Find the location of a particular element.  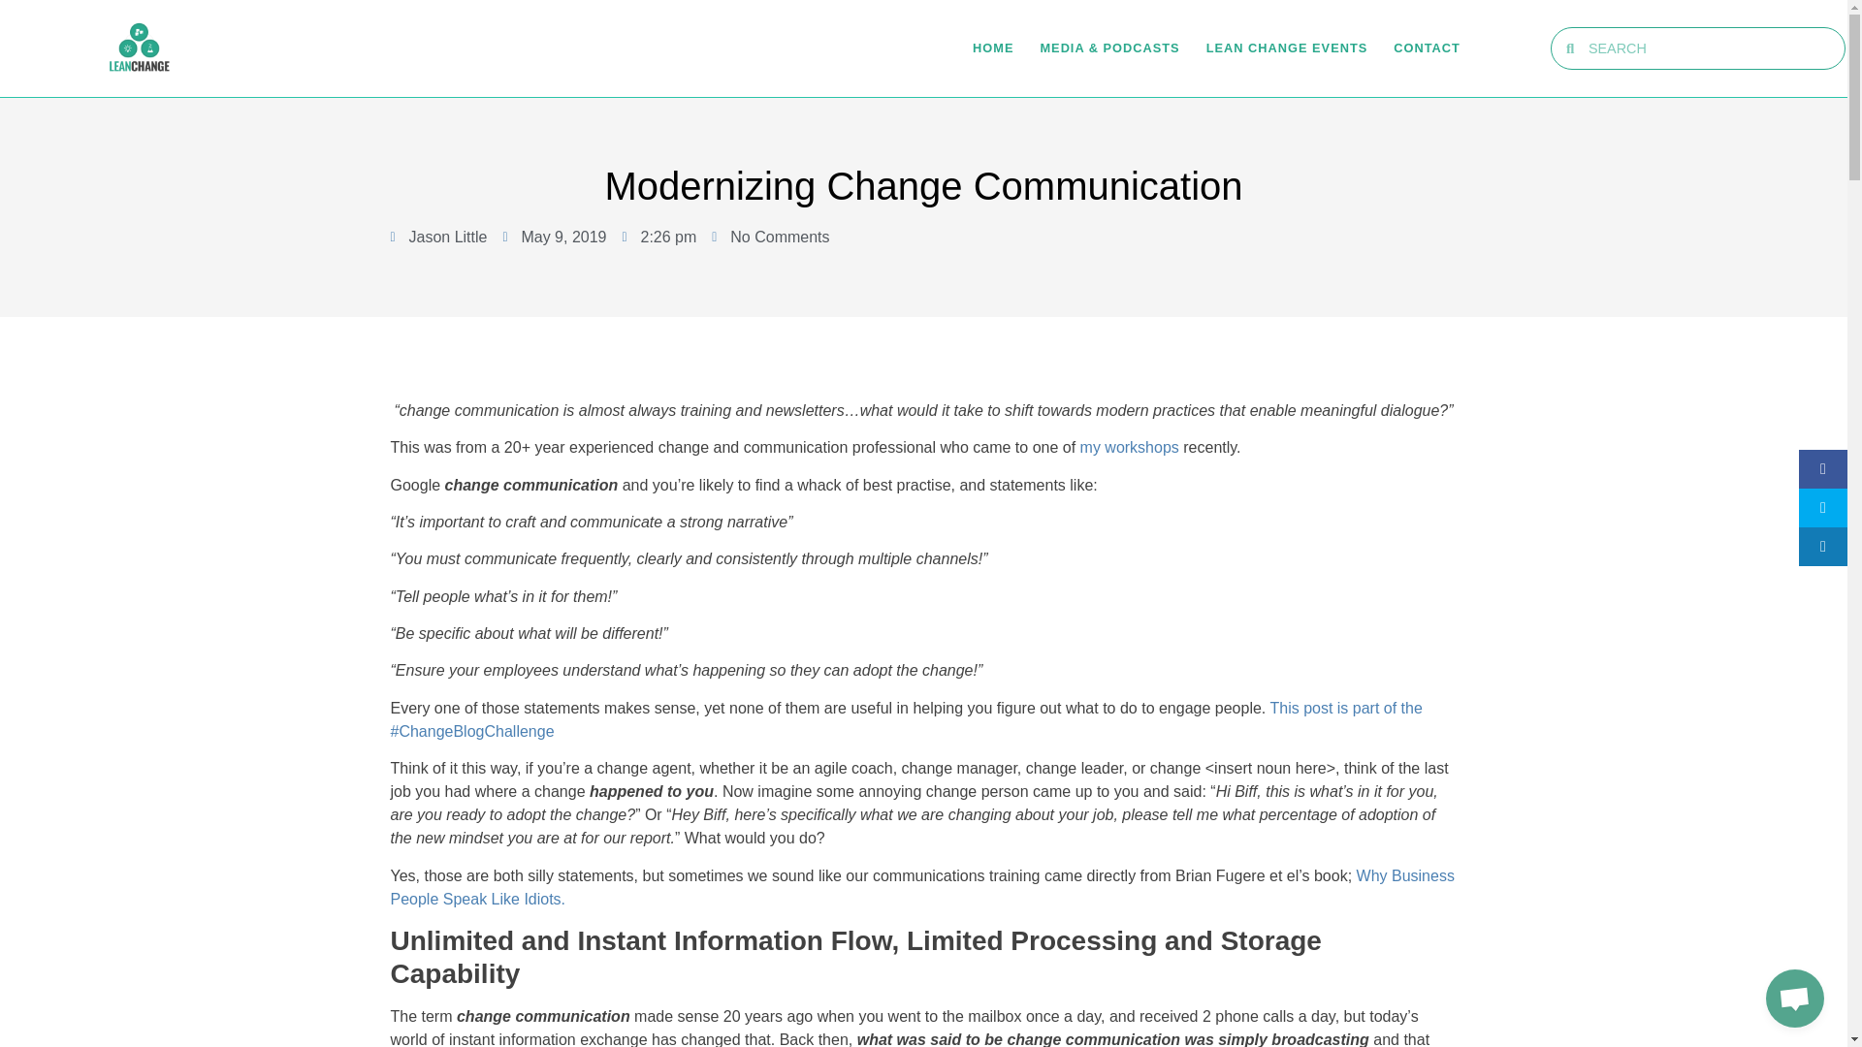

May 9, 2019 is located at coordinates (555, 238).